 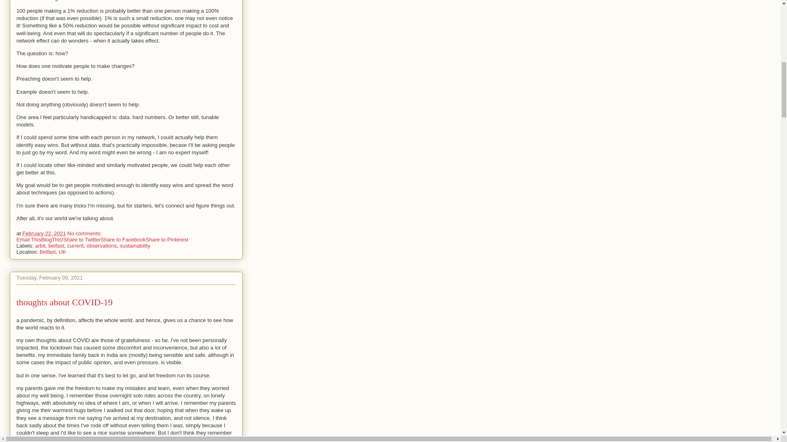 I want to click on Share to Twitter, so click(x=82, y=239).